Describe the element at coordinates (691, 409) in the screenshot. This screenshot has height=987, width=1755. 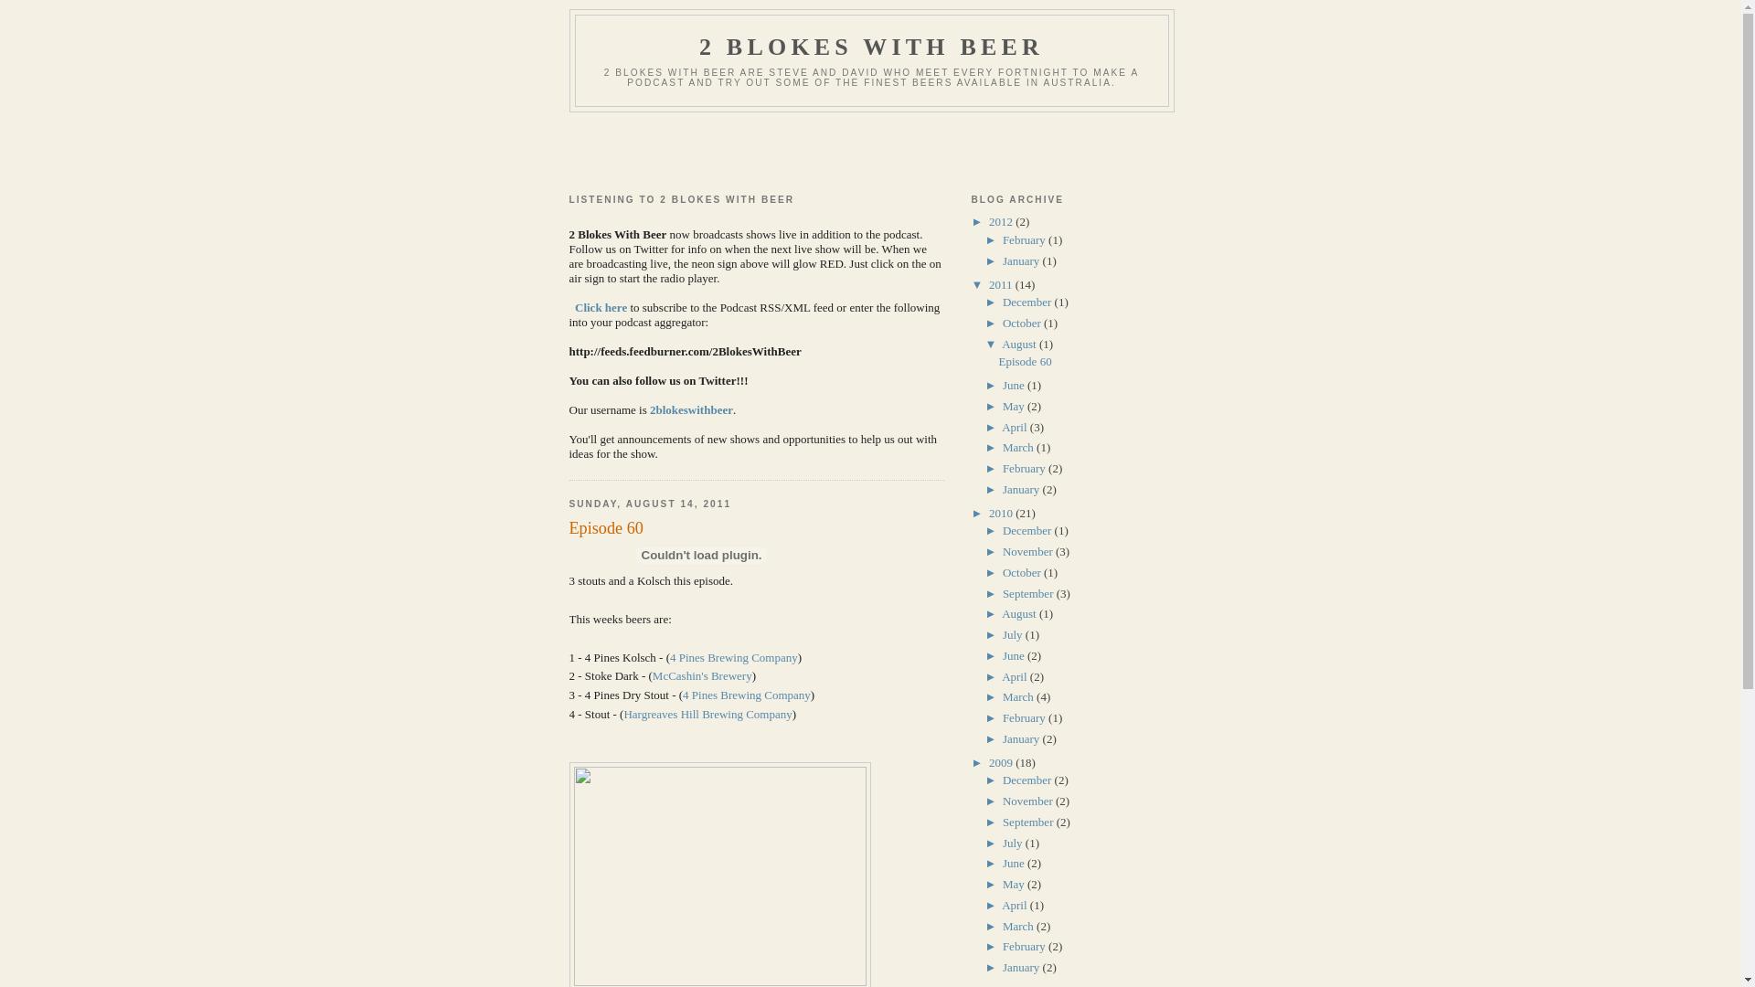
I see `2blokeswithbeer` at that location.